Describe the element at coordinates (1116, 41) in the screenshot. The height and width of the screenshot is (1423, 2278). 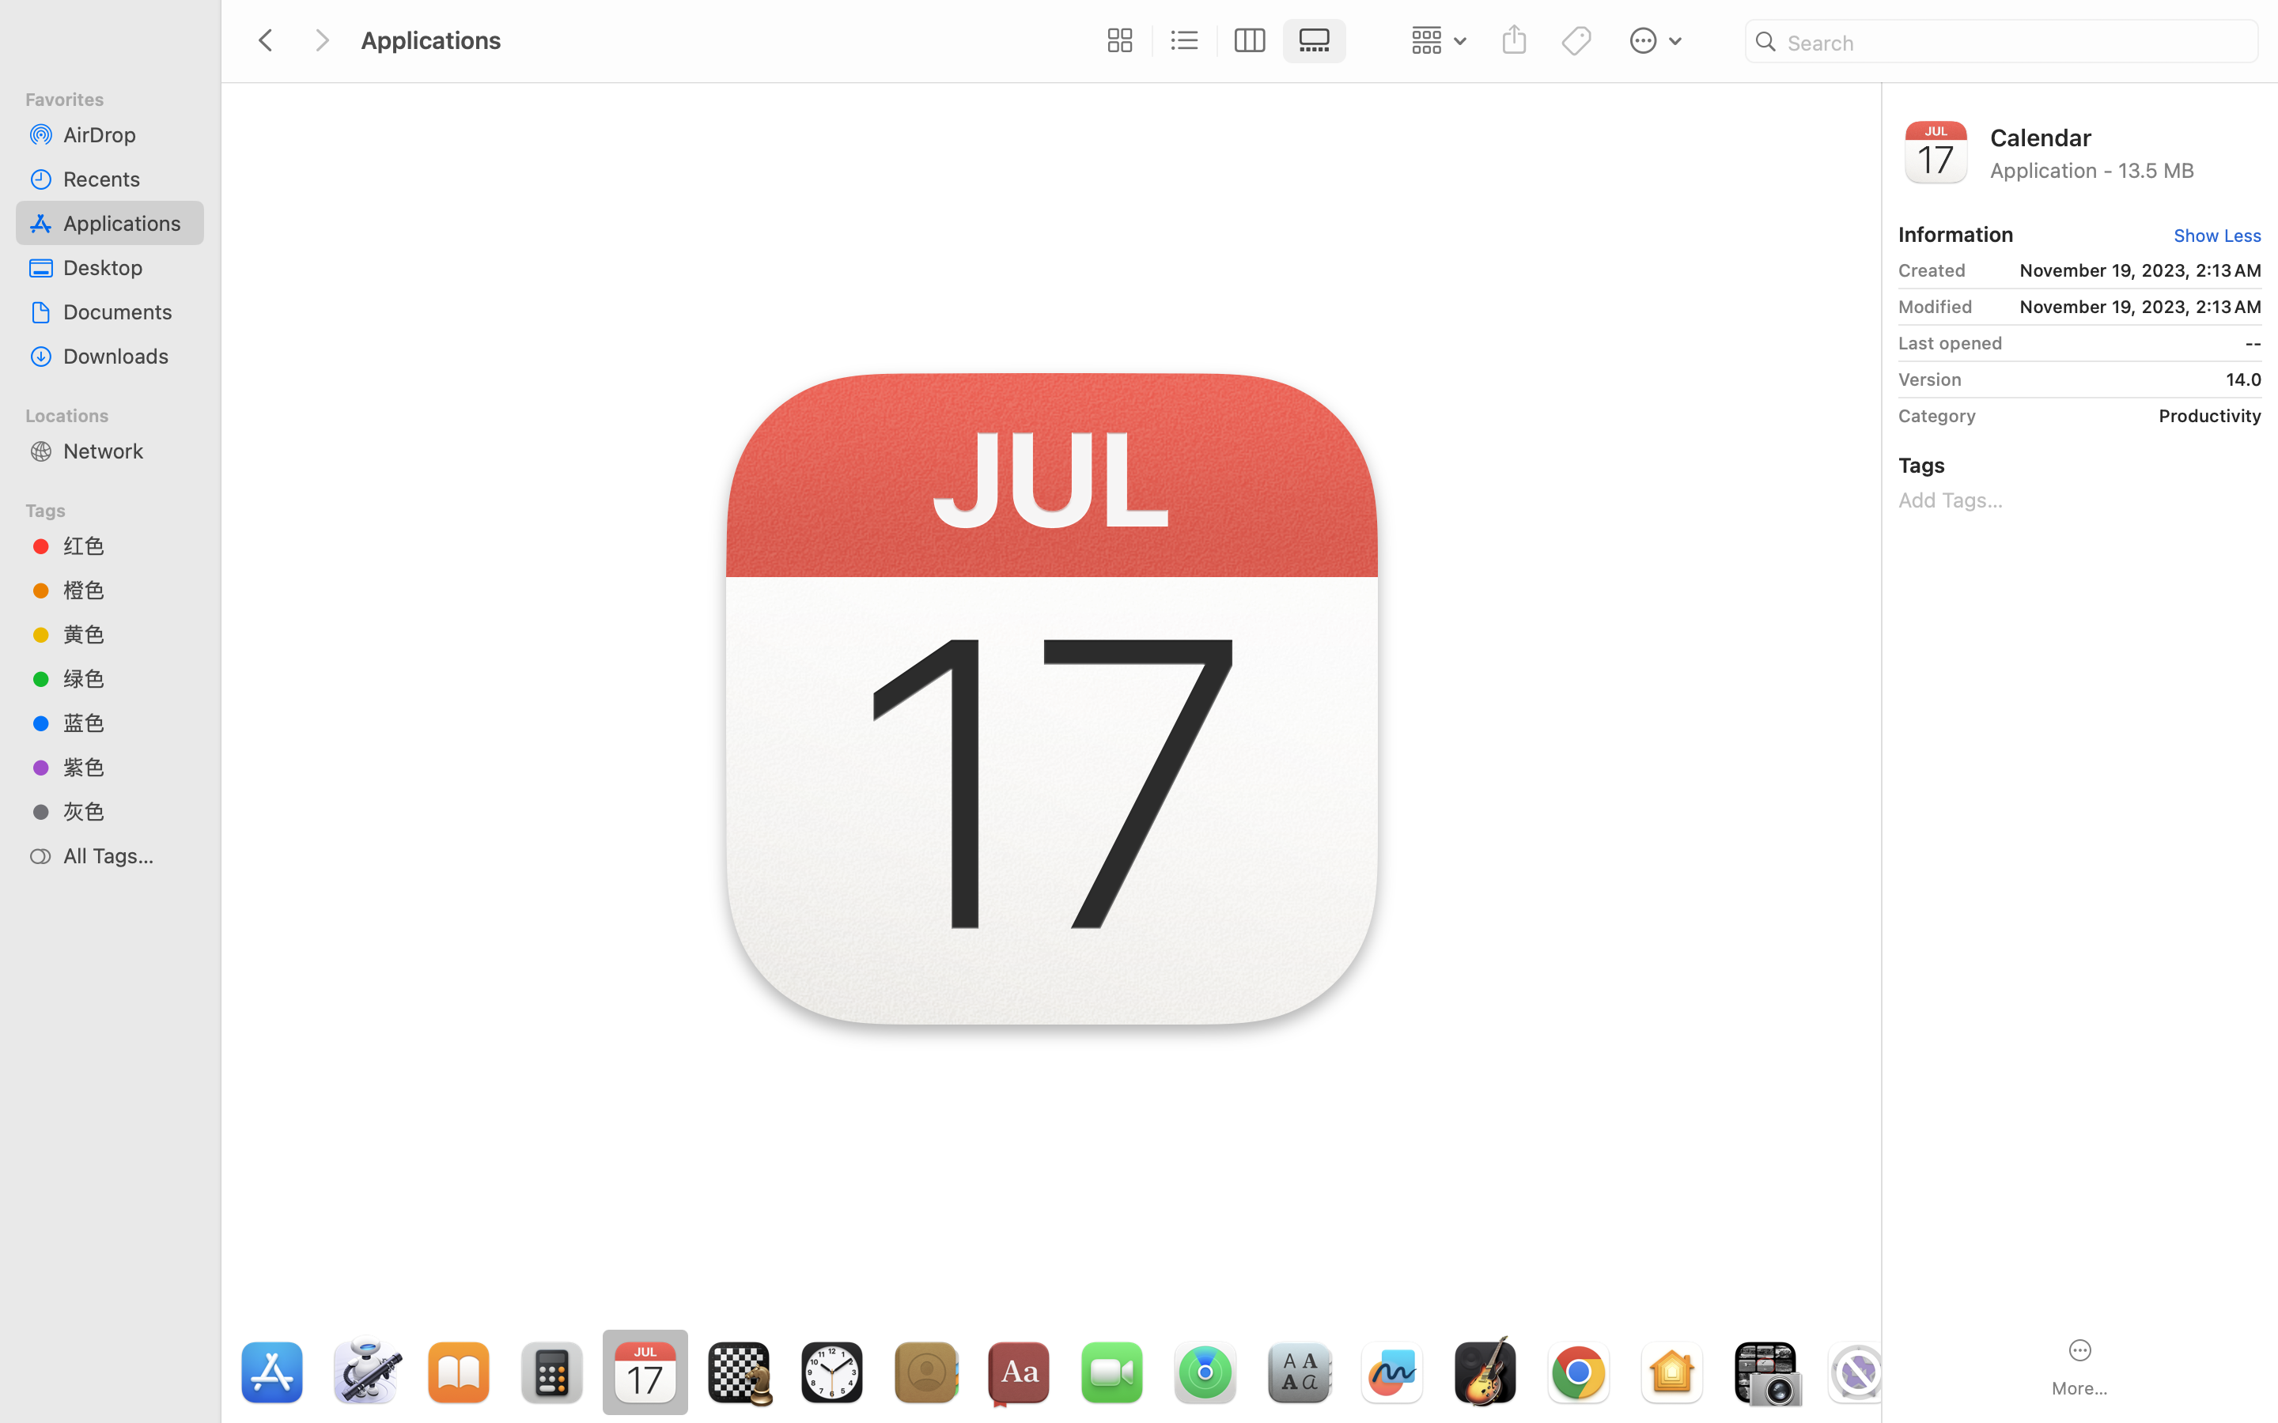
I see `0` at that location.